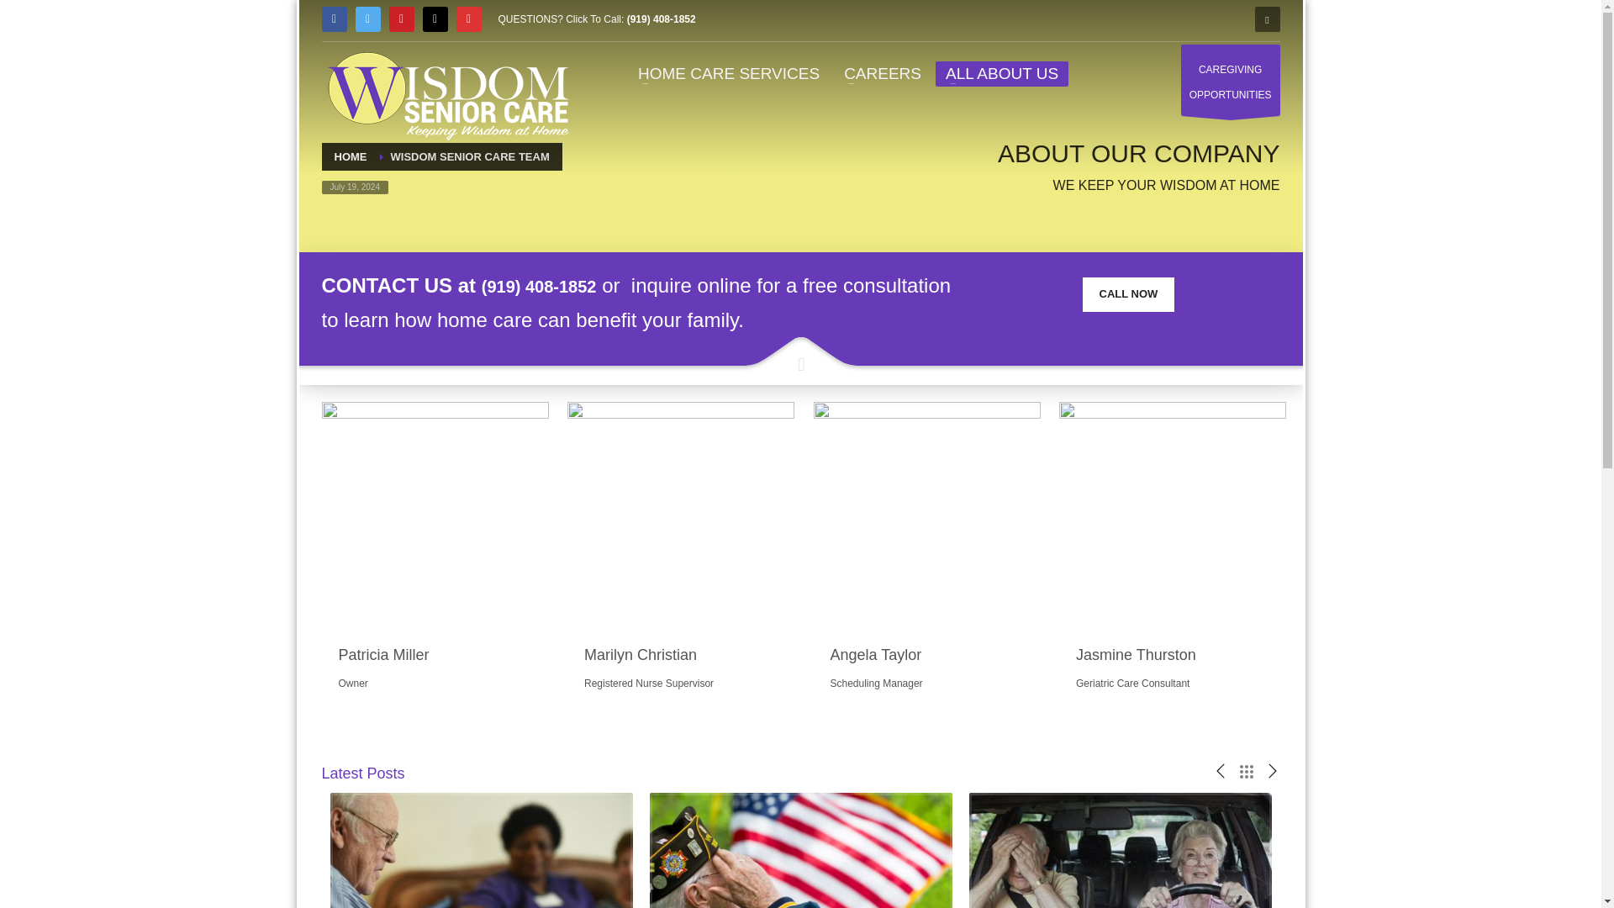 The height and width of the screenshot is (908, 1614). I want to click on Twitter, so click(728, 74).